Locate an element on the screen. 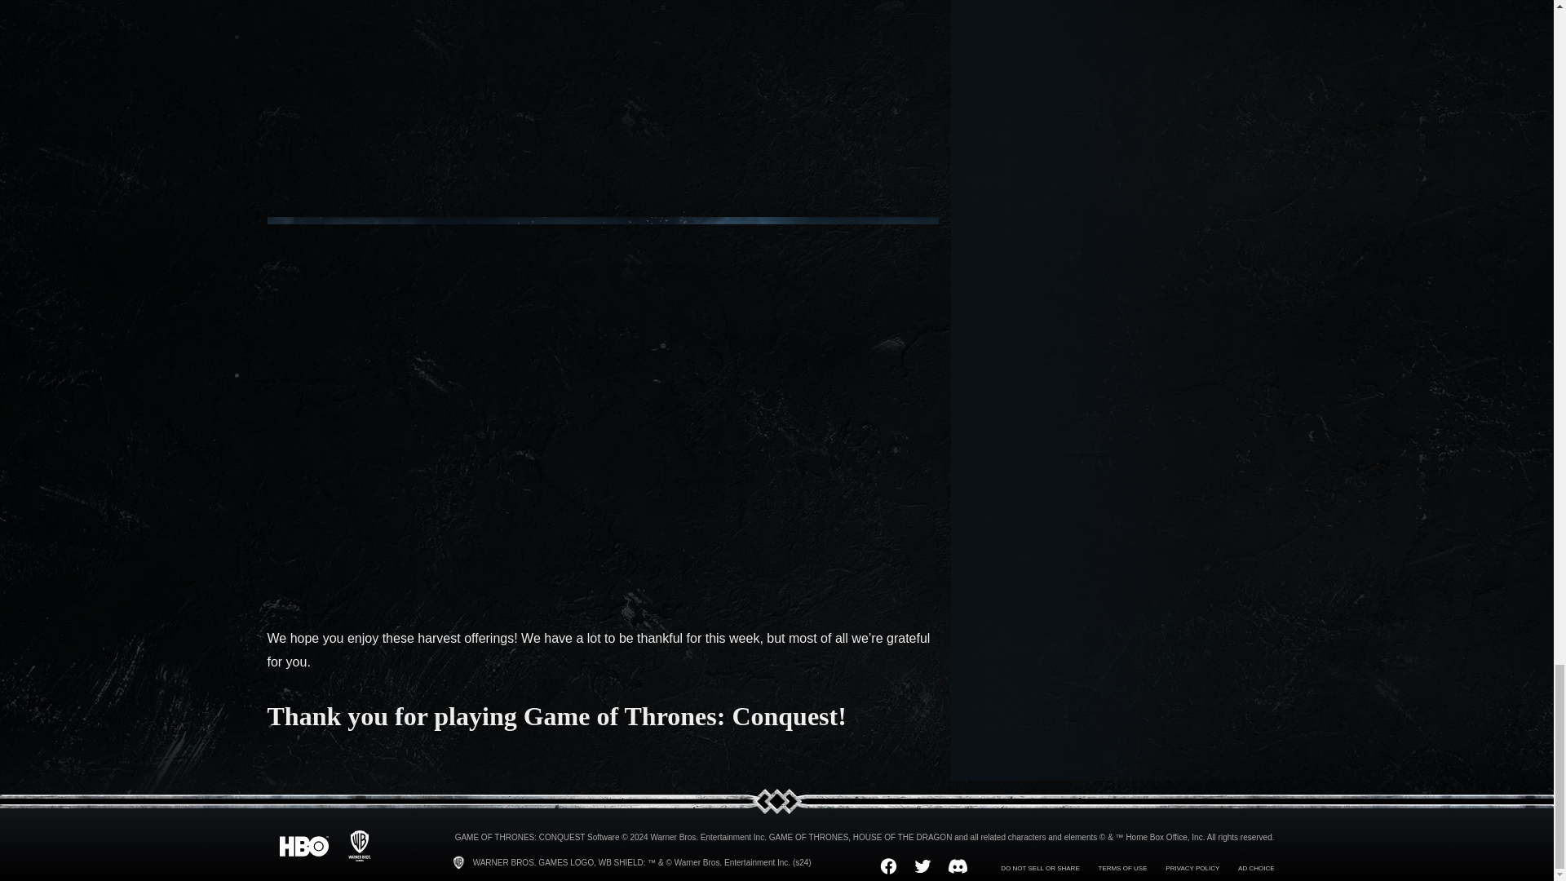 This screenshot has width=1566, height=881. AD CHOICE is located at coordinates (1256, 868).